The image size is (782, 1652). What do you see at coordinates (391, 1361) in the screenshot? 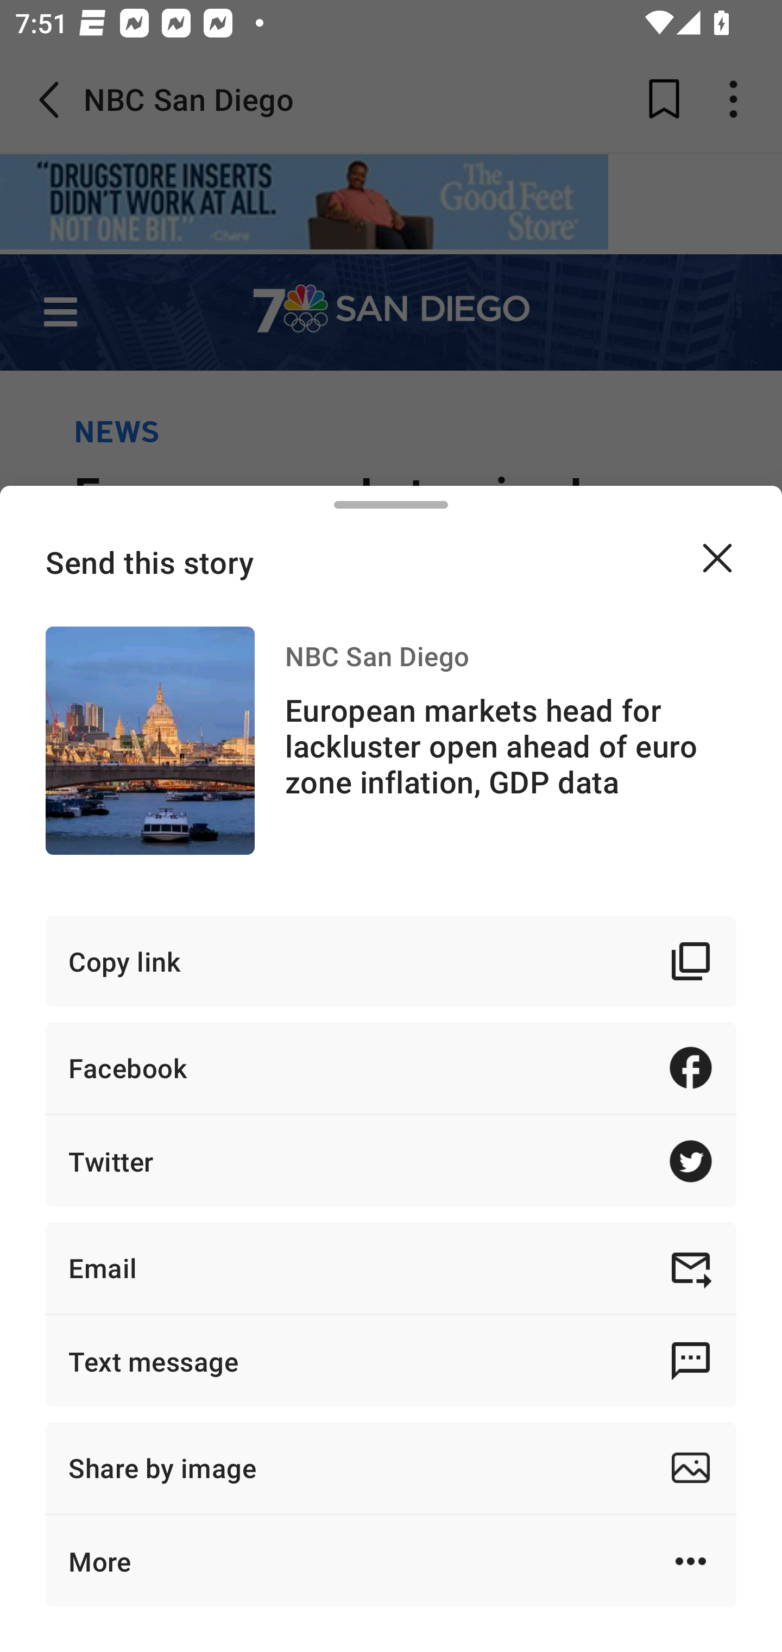
I see `Text message` at bounding box center [391, 1361].